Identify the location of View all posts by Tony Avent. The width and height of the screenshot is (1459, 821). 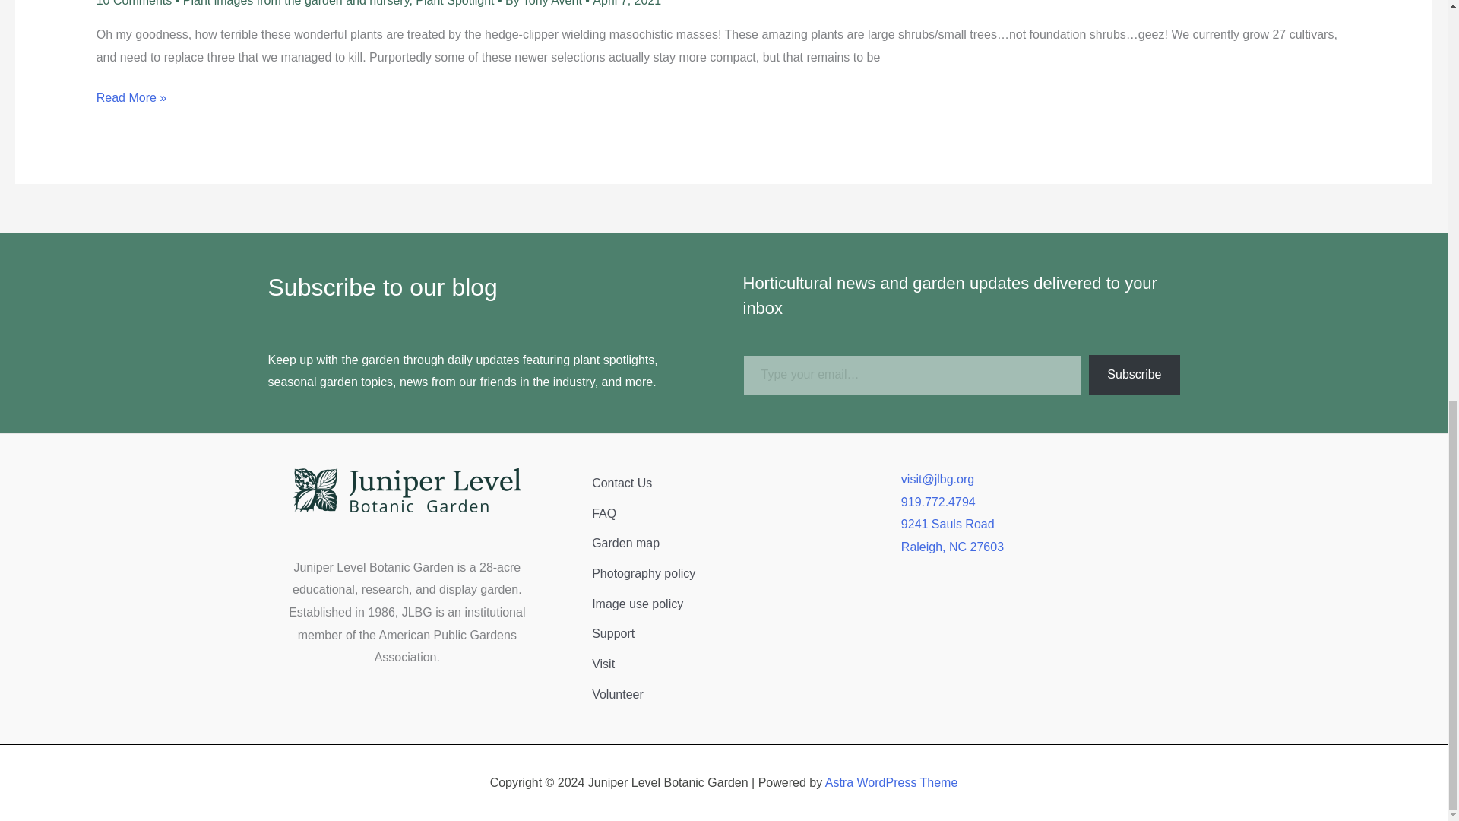
(553, 3).